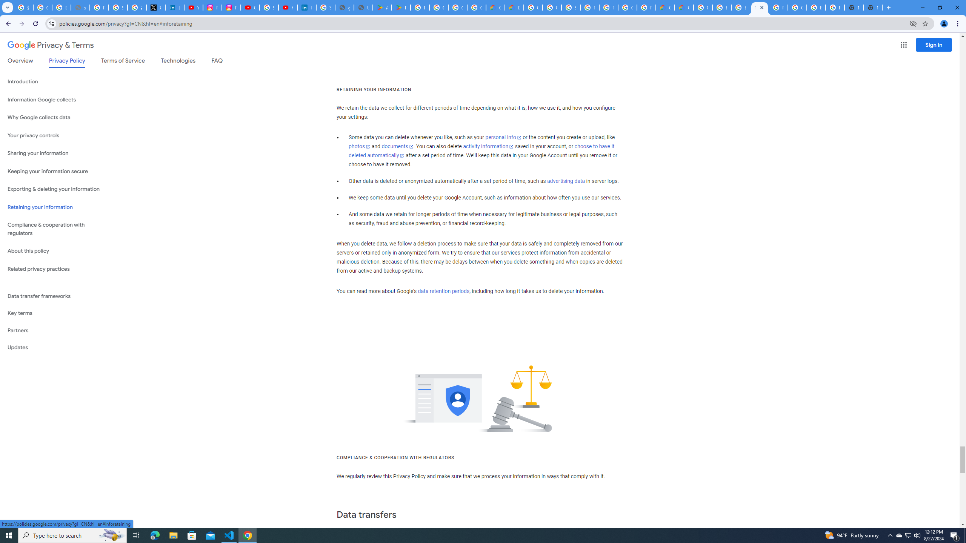 The image size is (966, 543). Describe the element at coordinates (193, 8) in the screenshot. I see `YouTube Content Monetization Policies - How YouTube Works` at that location.